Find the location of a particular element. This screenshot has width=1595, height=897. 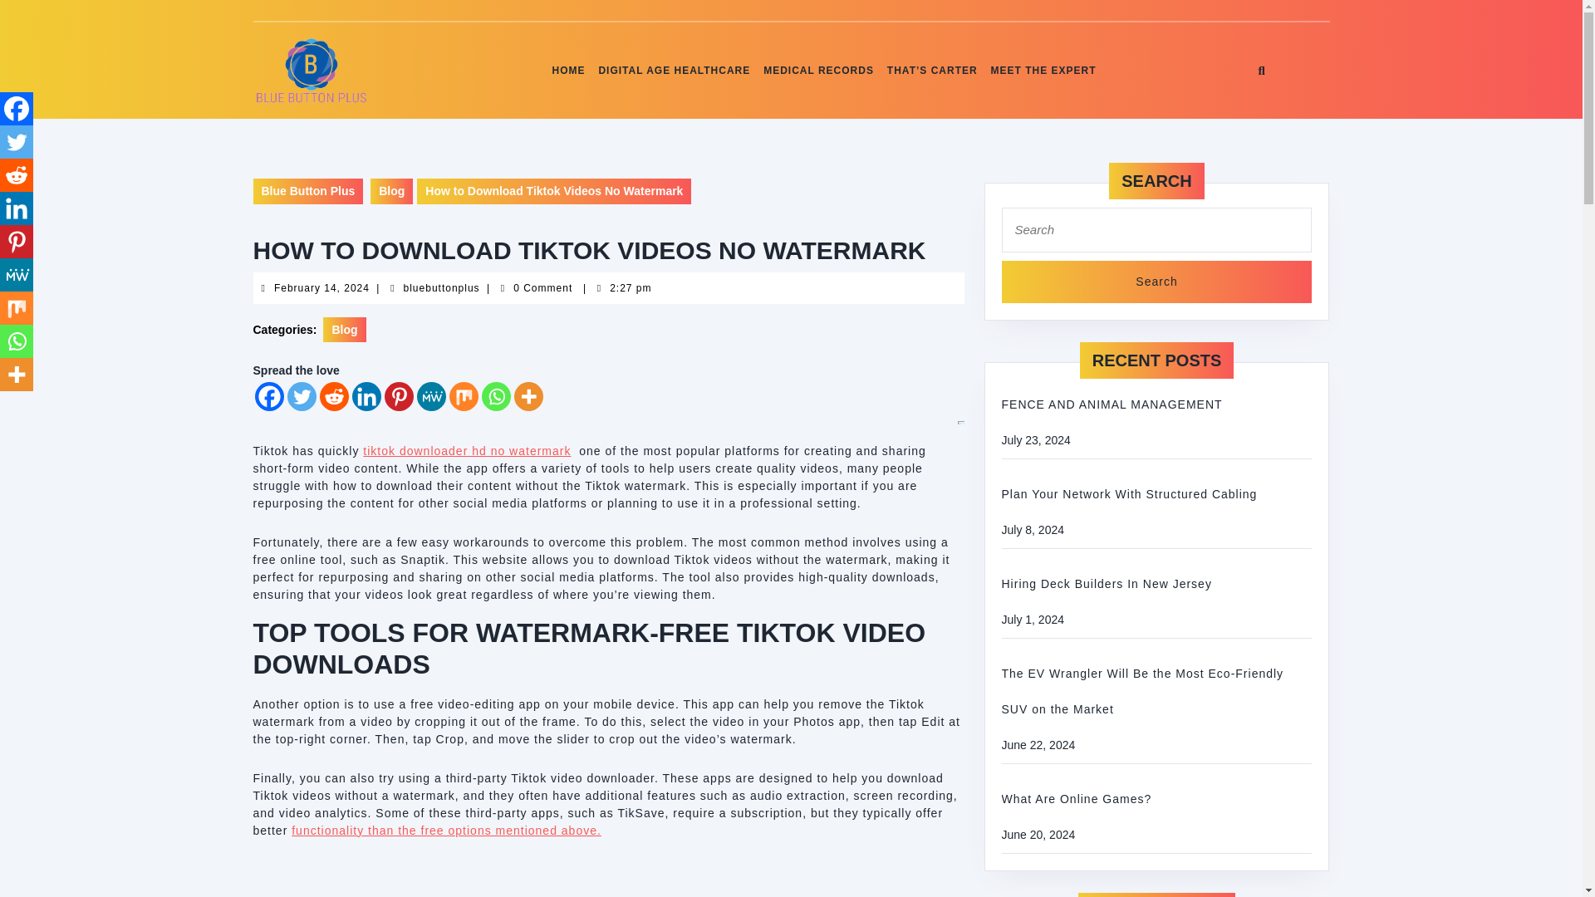

functionality than the free options mentioned above. is located at coordinates (495, 396).